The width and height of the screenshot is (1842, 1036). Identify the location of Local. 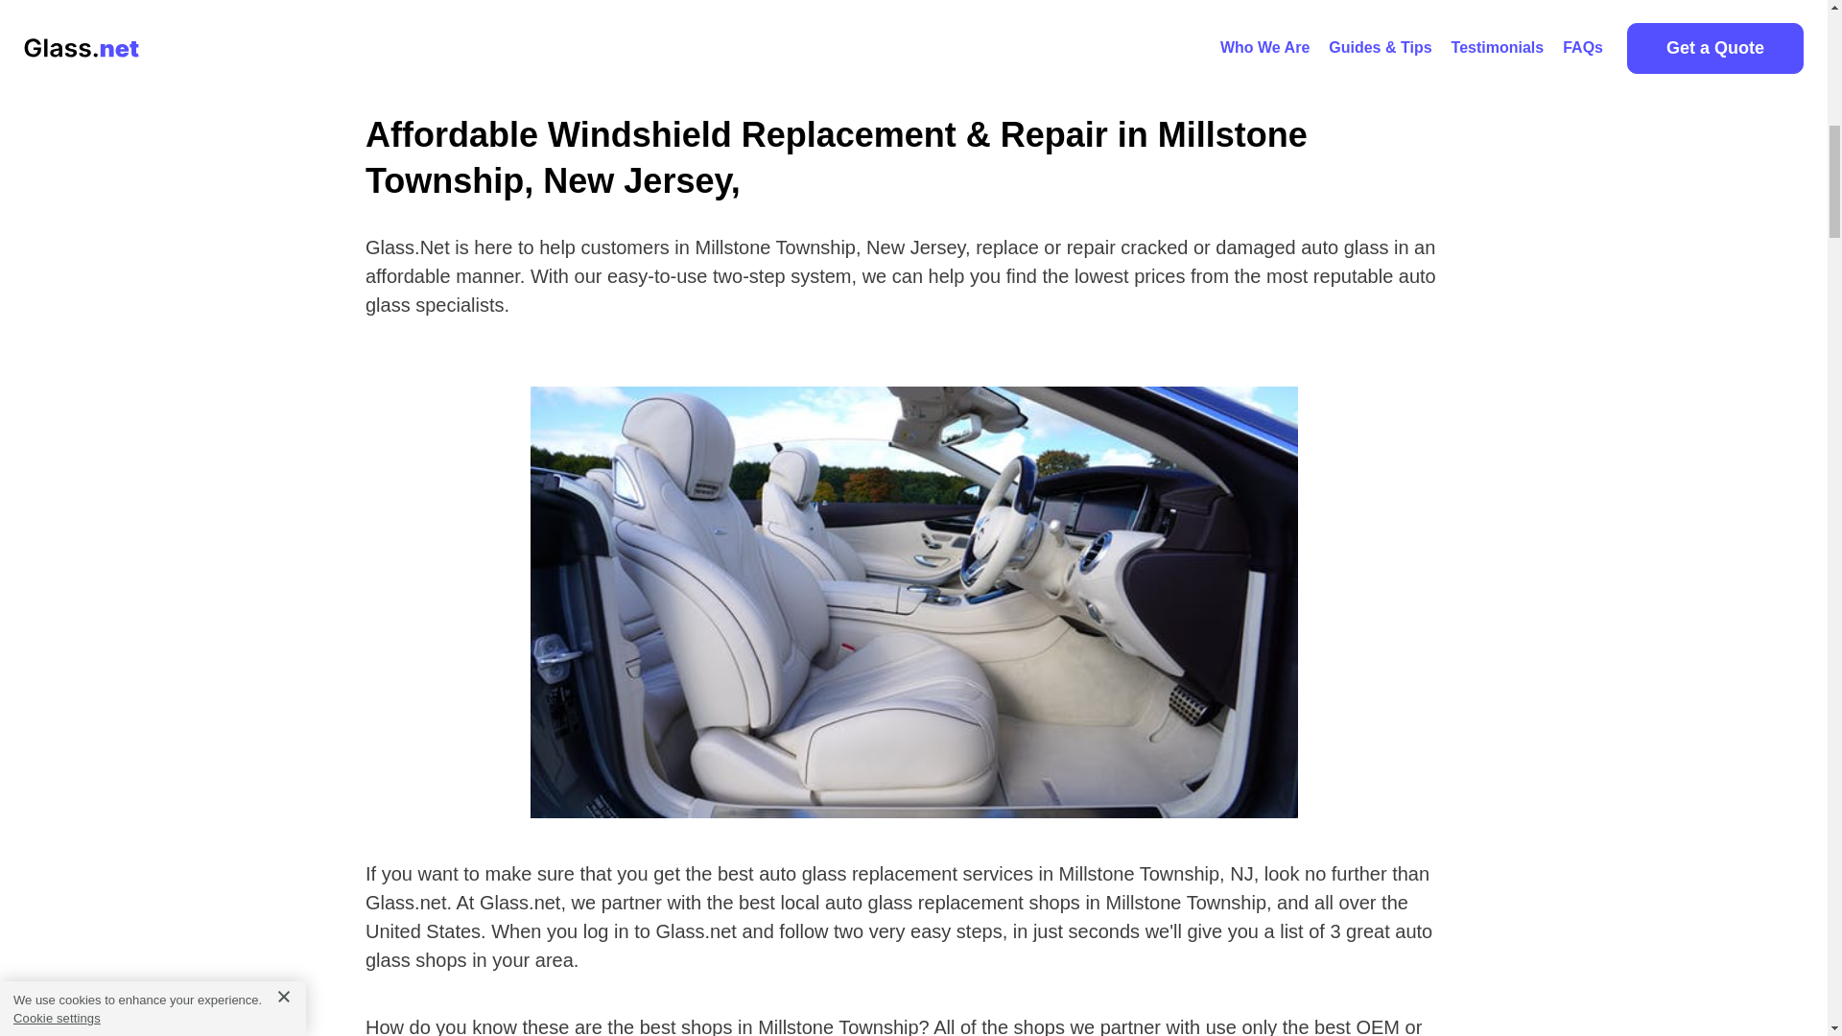
(817, 19).